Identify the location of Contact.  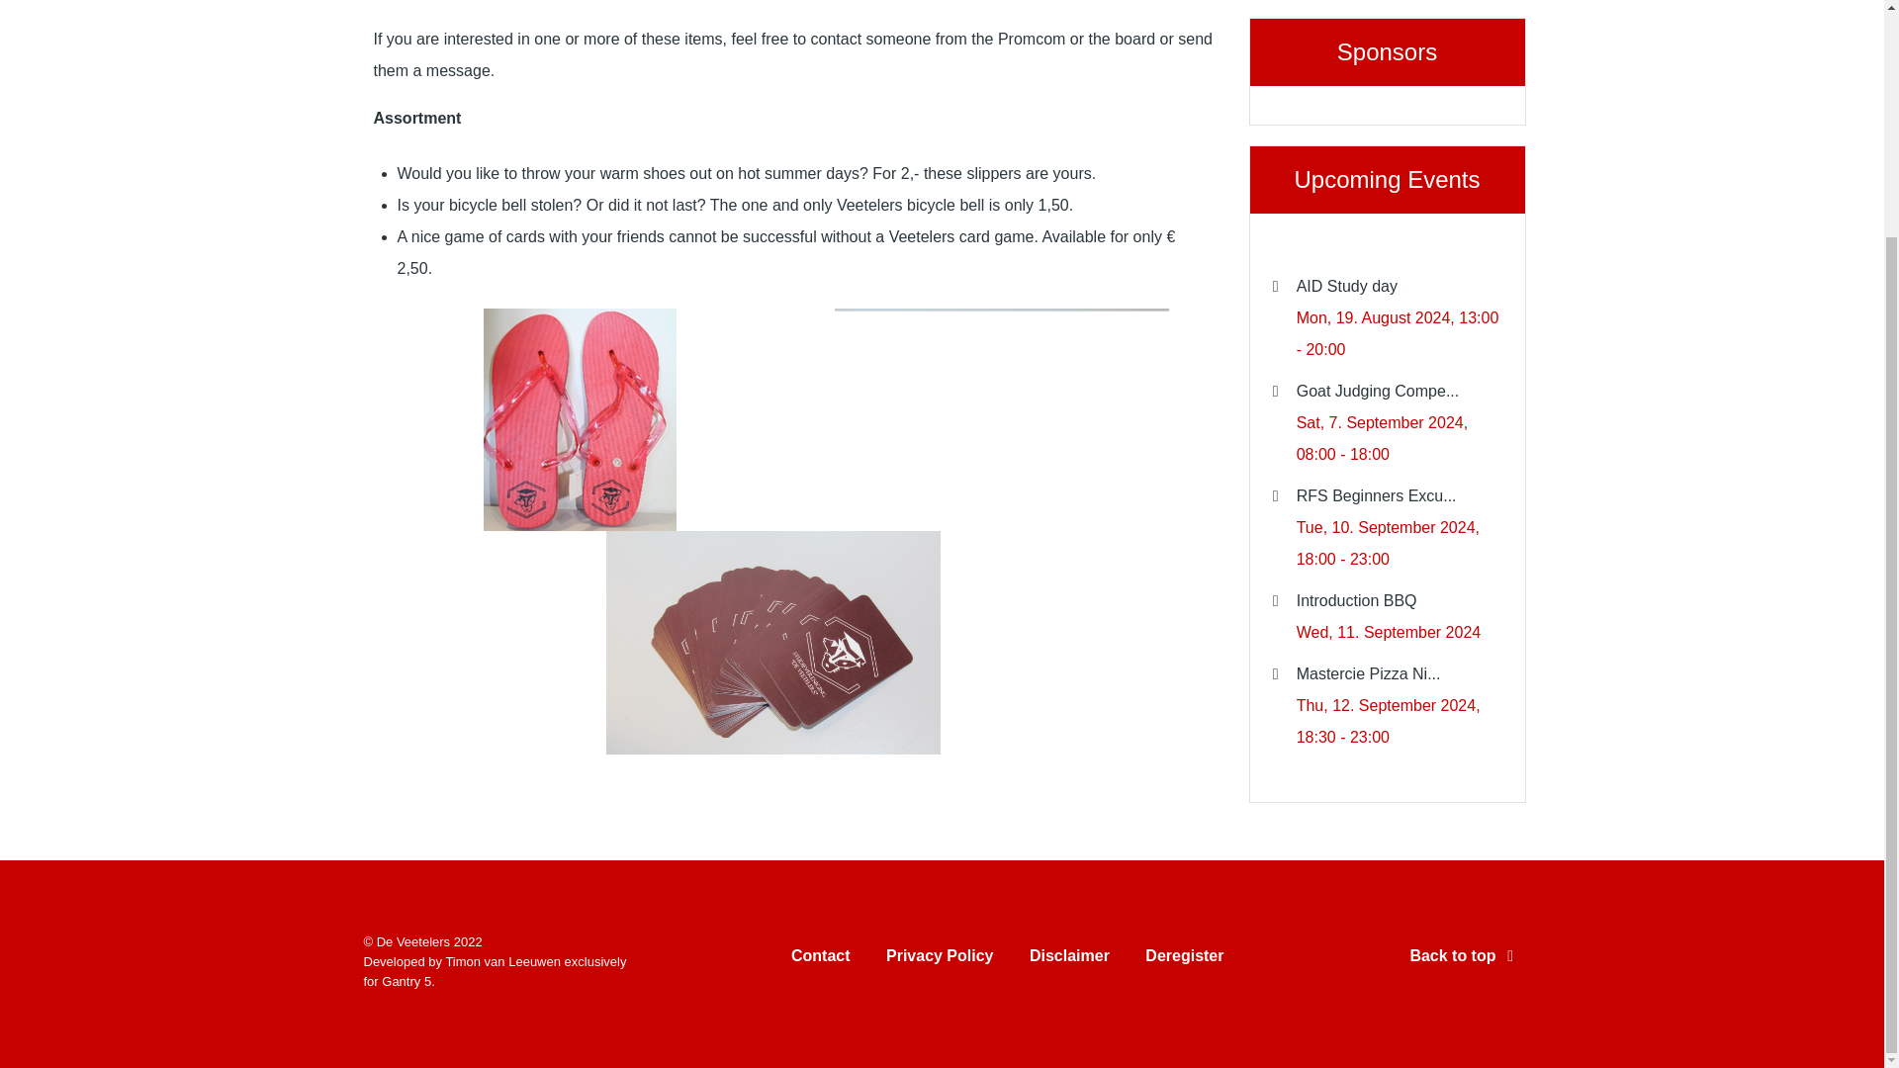
(821, 960).